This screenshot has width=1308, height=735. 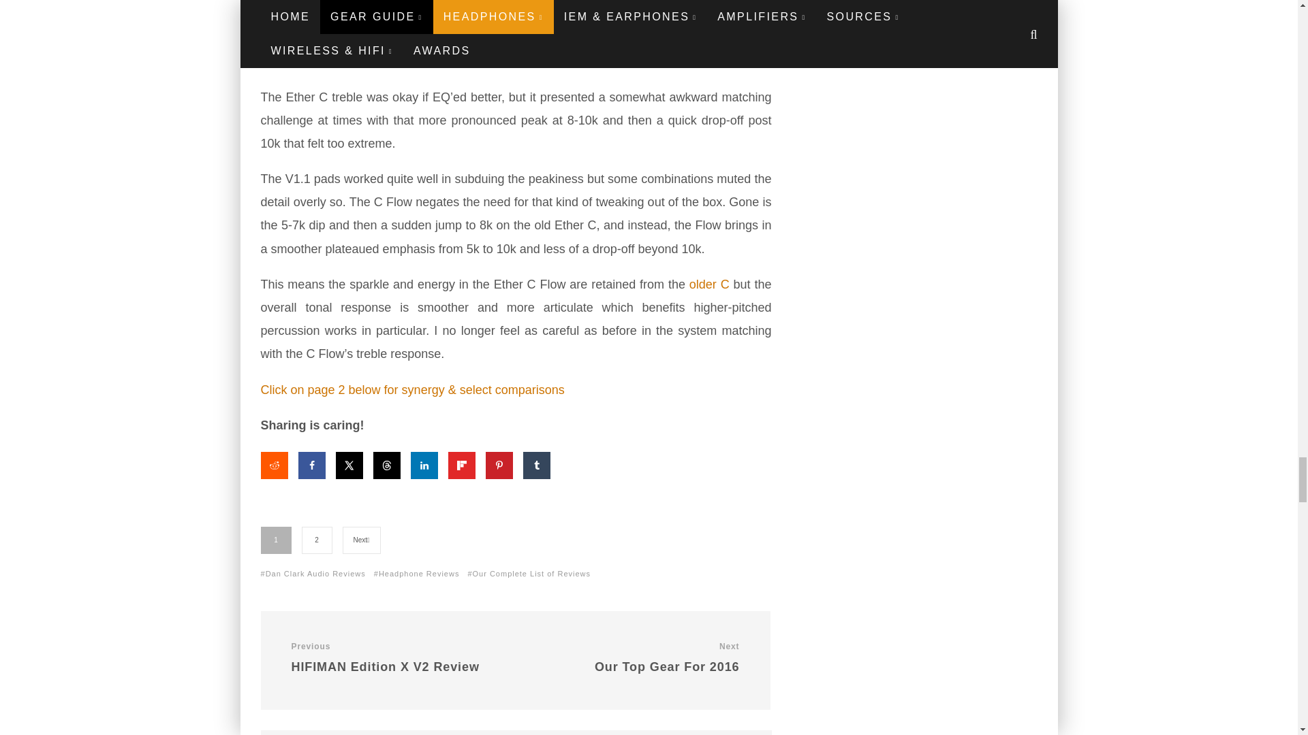 What do you see at coordinates (312, 465) in the screenshot?
I see `Share on Facebook` at bounding box center [312, 465].